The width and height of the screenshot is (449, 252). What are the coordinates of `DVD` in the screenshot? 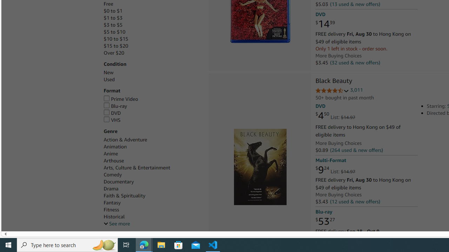 It's located at (112, 113).